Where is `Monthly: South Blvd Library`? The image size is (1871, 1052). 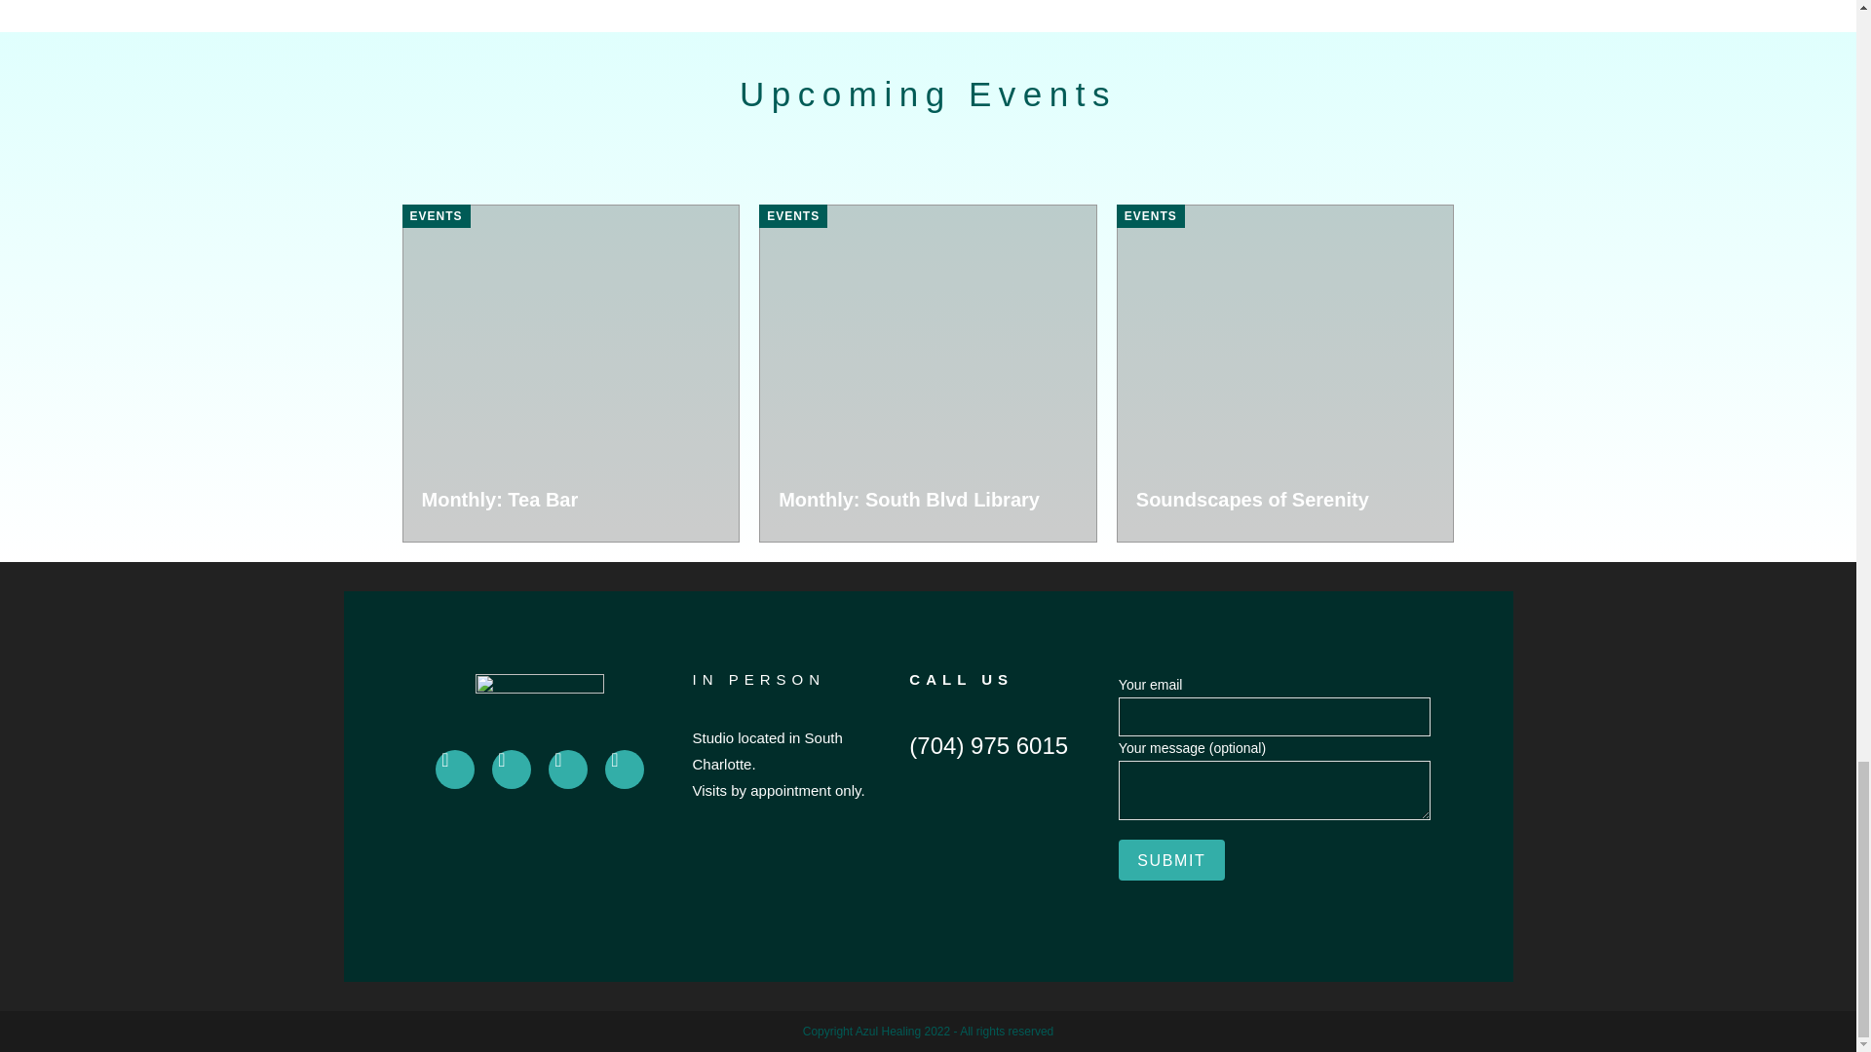
Monthly: South Blvd Library is located at coordinates (908, 499).